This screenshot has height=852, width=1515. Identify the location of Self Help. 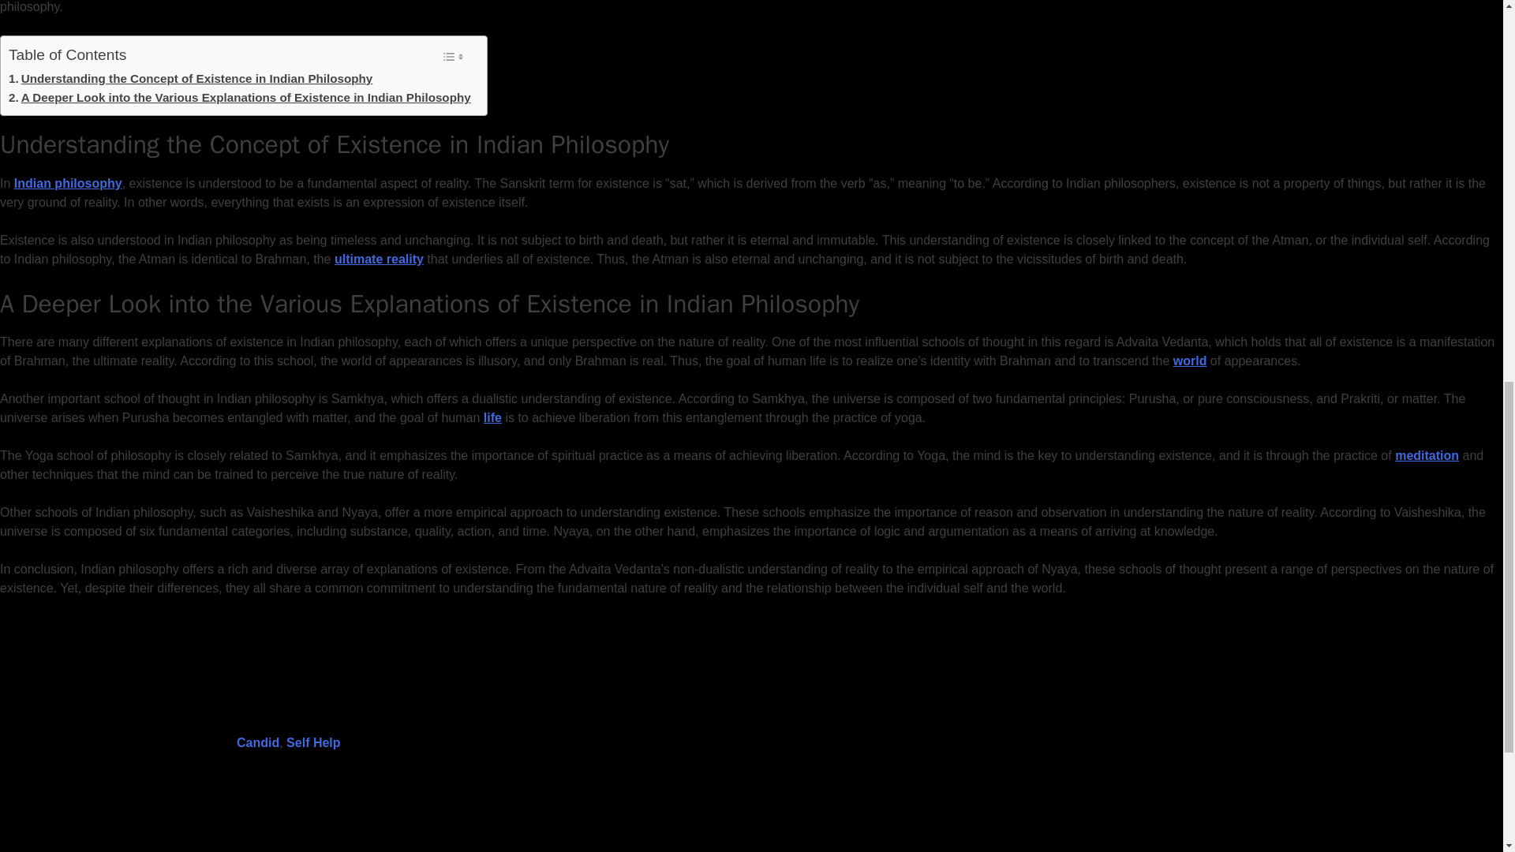
(312, 743).